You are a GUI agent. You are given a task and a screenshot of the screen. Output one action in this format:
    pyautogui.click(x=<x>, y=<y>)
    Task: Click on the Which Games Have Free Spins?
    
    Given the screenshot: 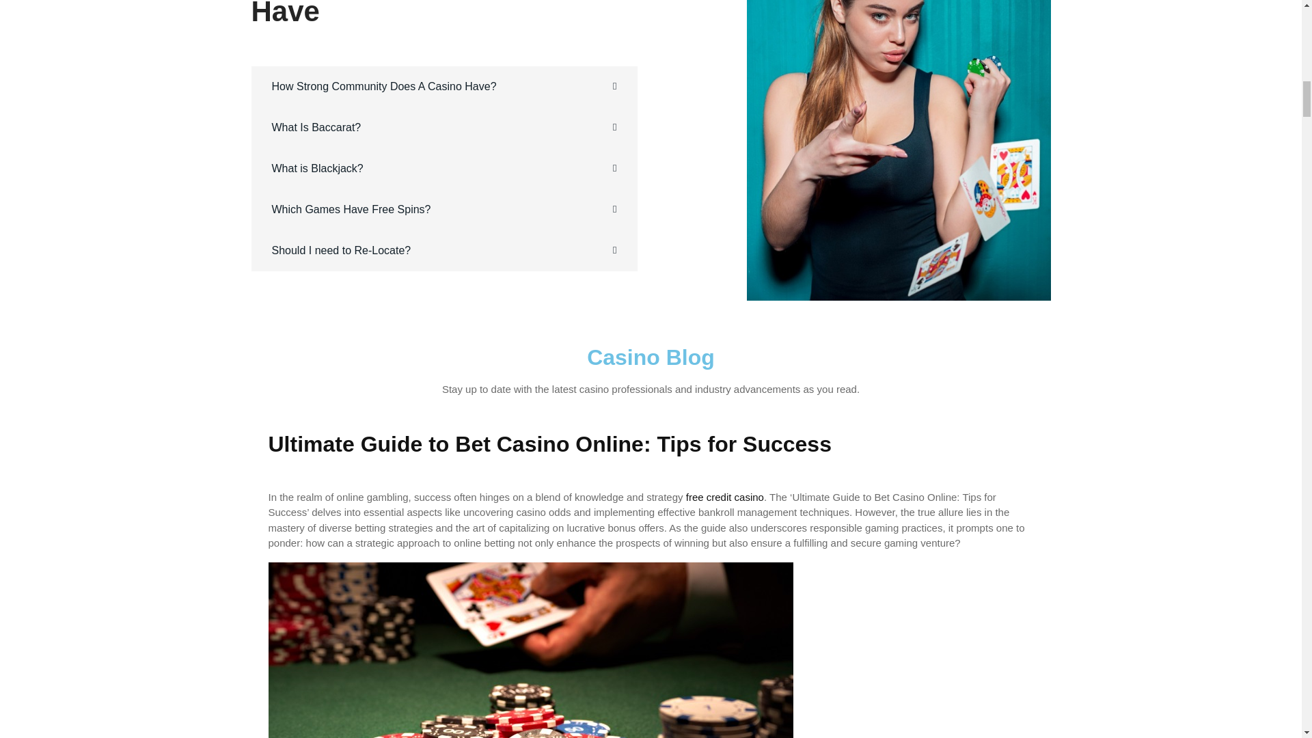 What is the action you would take?
    pyautogui.click(x=351, y=209)
    